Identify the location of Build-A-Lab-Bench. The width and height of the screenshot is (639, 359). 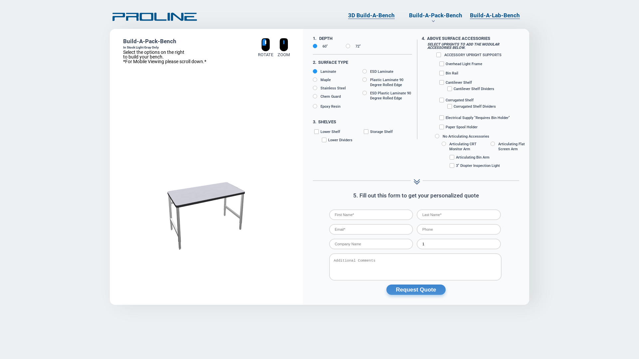
(495, 15).